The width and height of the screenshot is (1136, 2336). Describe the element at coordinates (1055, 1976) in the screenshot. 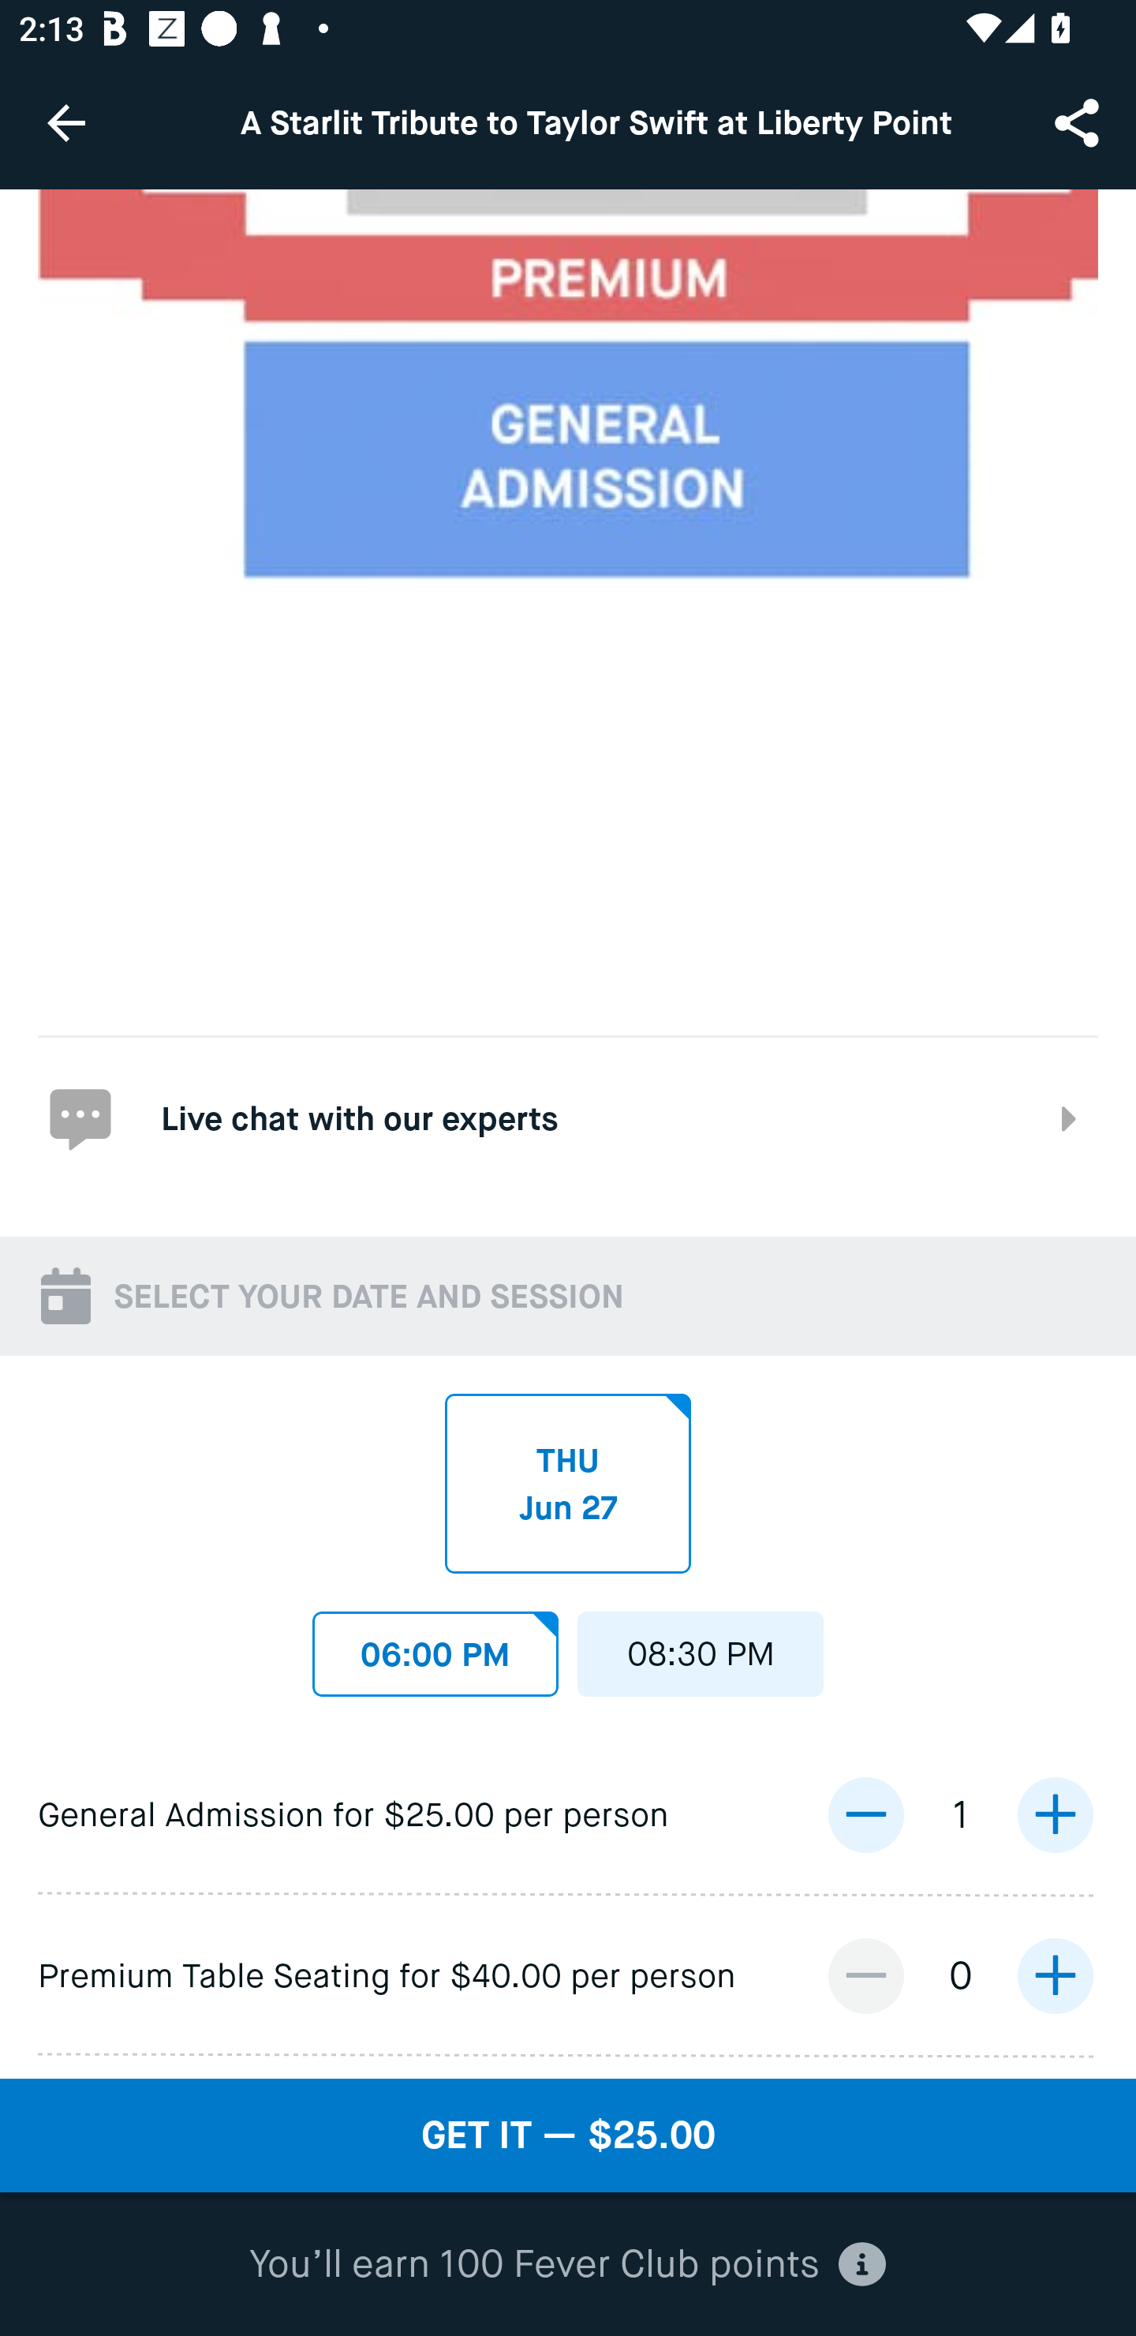

I see `increase` at that location.